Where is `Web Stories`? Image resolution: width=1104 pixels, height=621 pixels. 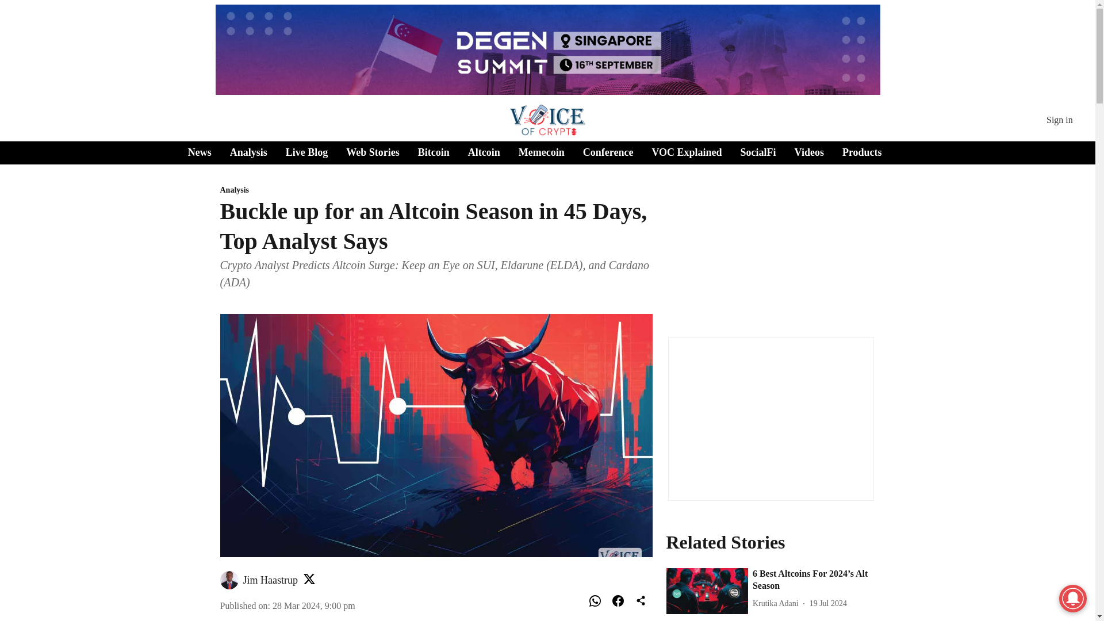 Web Stories is located at coordinates (373, 152).